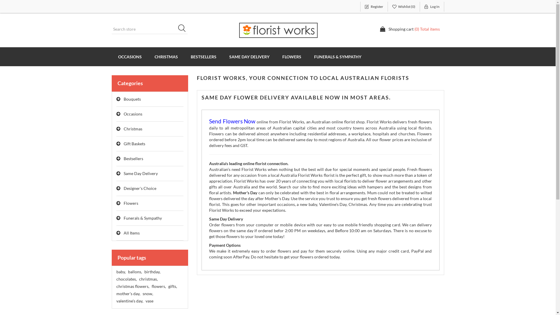  Describe the element at coordinates (159, 286) in the screenshot. I see `flowers,` at that location.